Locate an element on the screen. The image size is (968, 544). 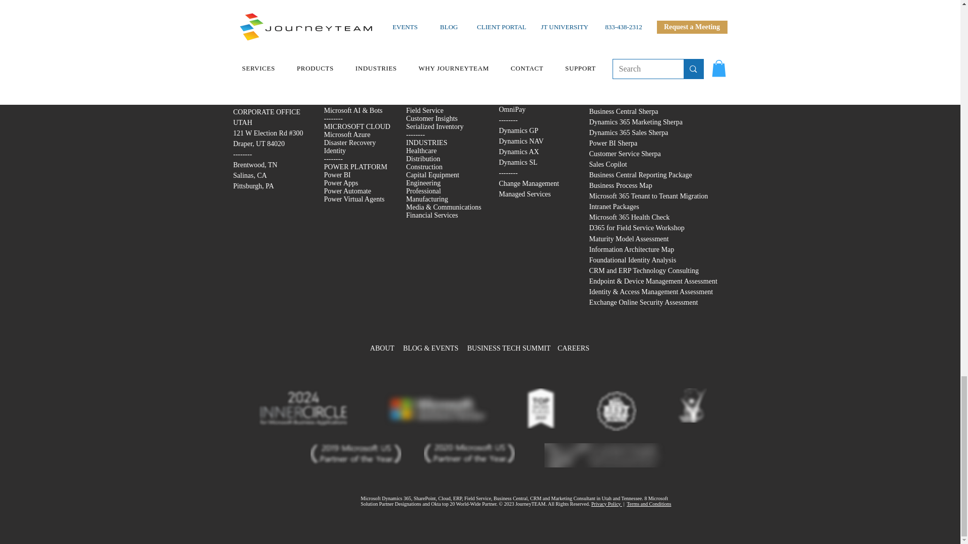
2019 Microsoft US Partner ofth Year is located at coordinates (356, 455).